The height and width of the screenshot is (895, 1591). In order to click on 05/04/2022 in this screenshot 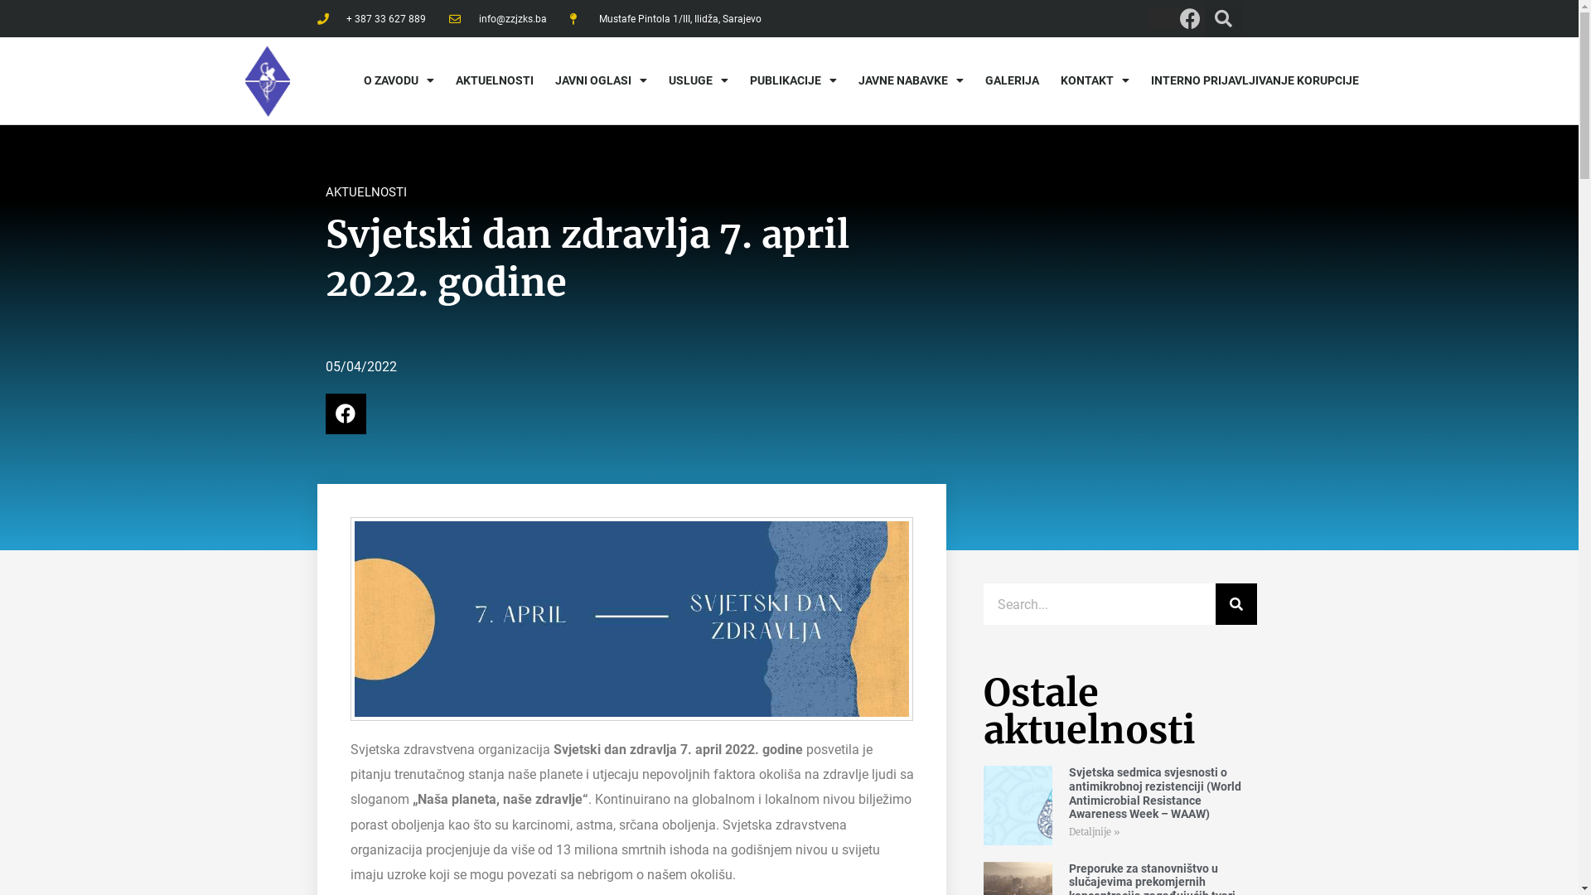, I will do `click(360, 366)`.